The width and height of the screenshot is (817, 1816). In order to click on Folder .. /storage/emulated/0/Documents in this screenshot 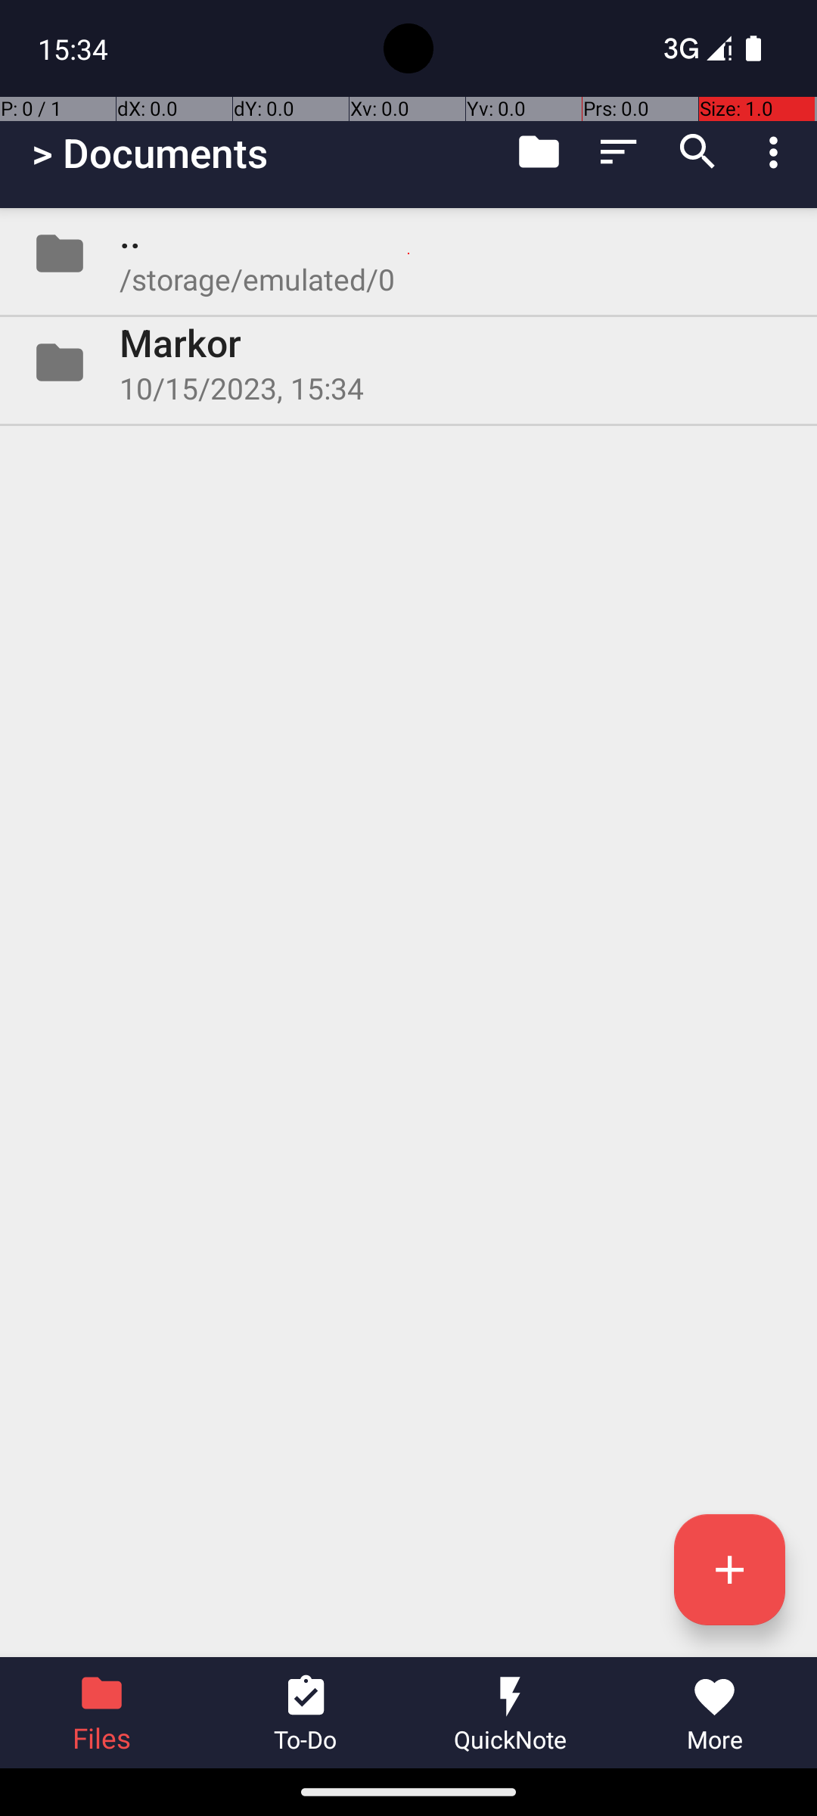, I will do `click(408, 253)`.